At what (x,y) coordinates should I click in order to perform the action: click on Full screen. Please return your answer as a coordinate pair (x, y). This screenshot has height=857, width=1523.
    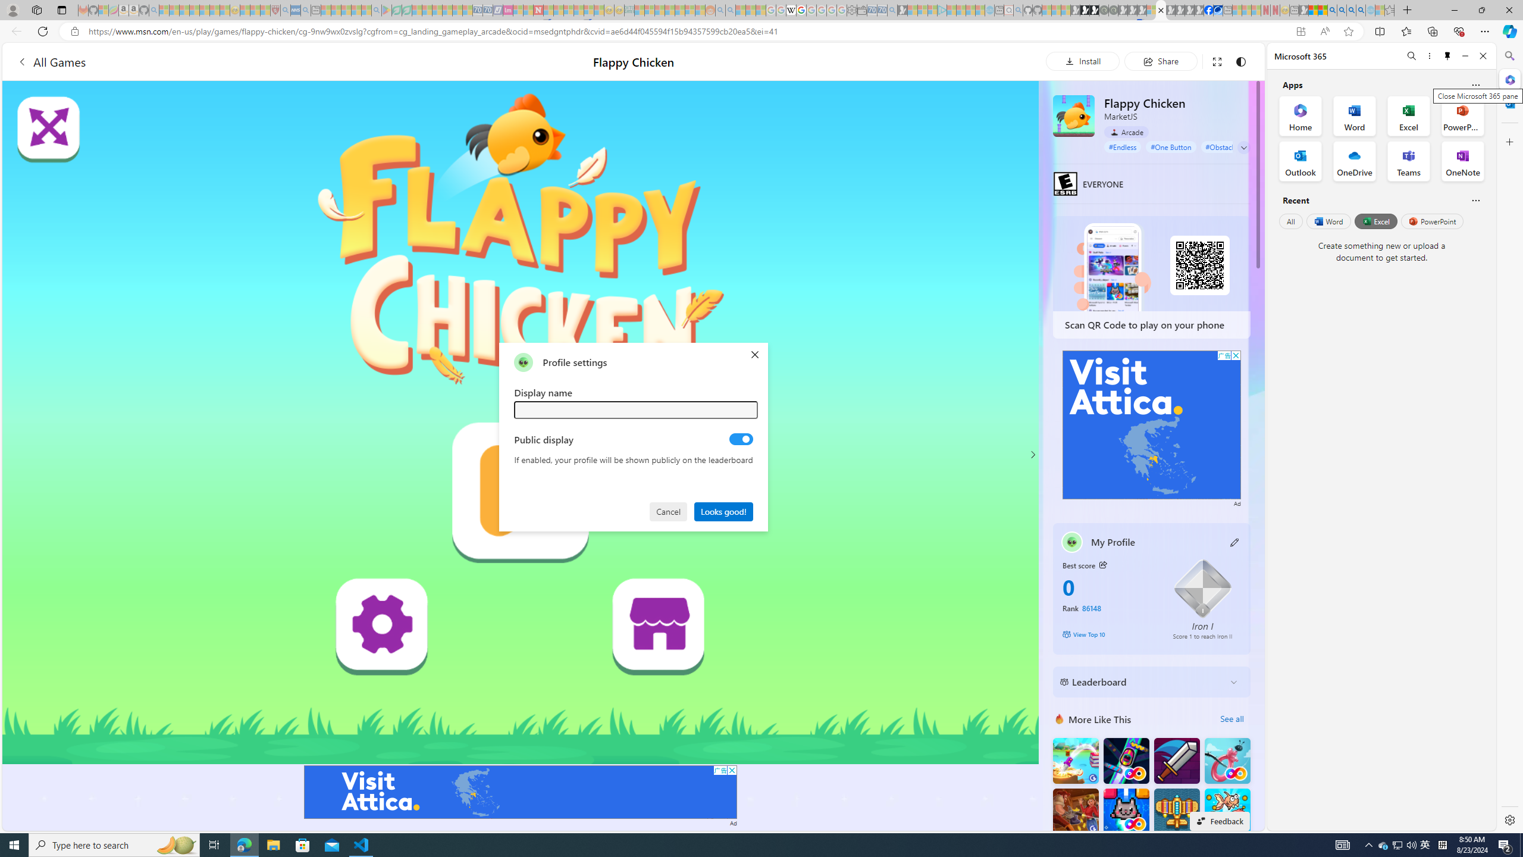
    Looking at the image, I should click on (1217, 61).